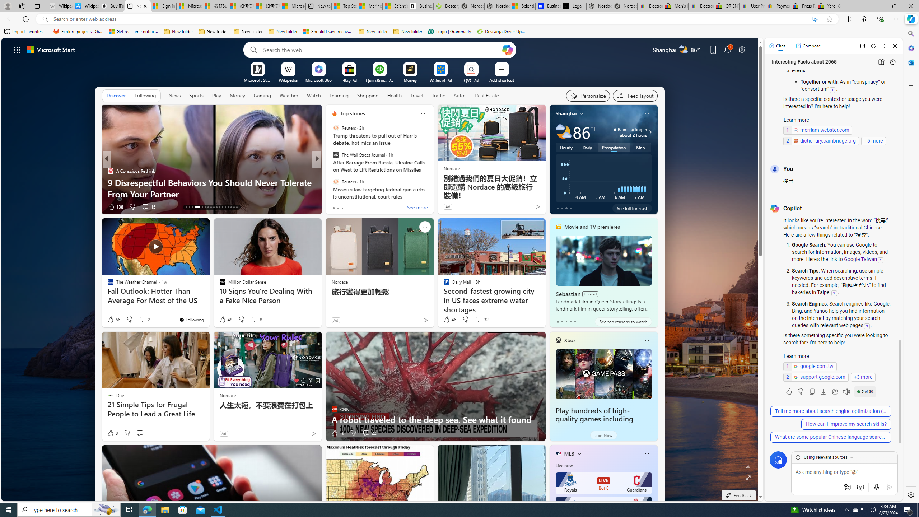  Describe the element at coordinates (331, 171) in the screenshot. I see `Tasting Table` at that location.